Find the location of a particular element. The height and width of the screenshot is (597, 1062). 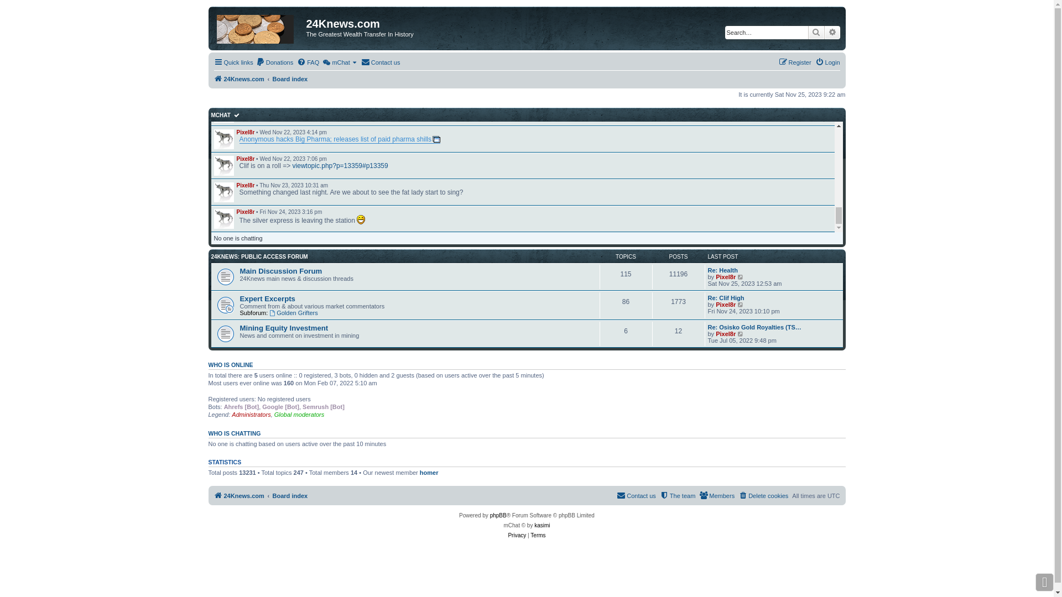

FAQ is located at coordinates (308, 62).